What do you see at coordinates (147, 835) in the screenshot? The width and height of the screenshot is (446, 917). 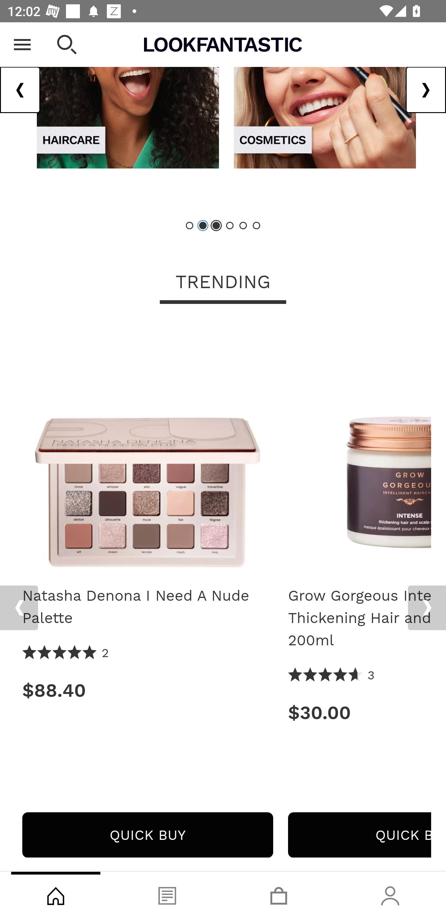 I see `QUICK BUY NATASHA DENONA I NEED A NUDE PALETTE` at bounding box center [147, 835].